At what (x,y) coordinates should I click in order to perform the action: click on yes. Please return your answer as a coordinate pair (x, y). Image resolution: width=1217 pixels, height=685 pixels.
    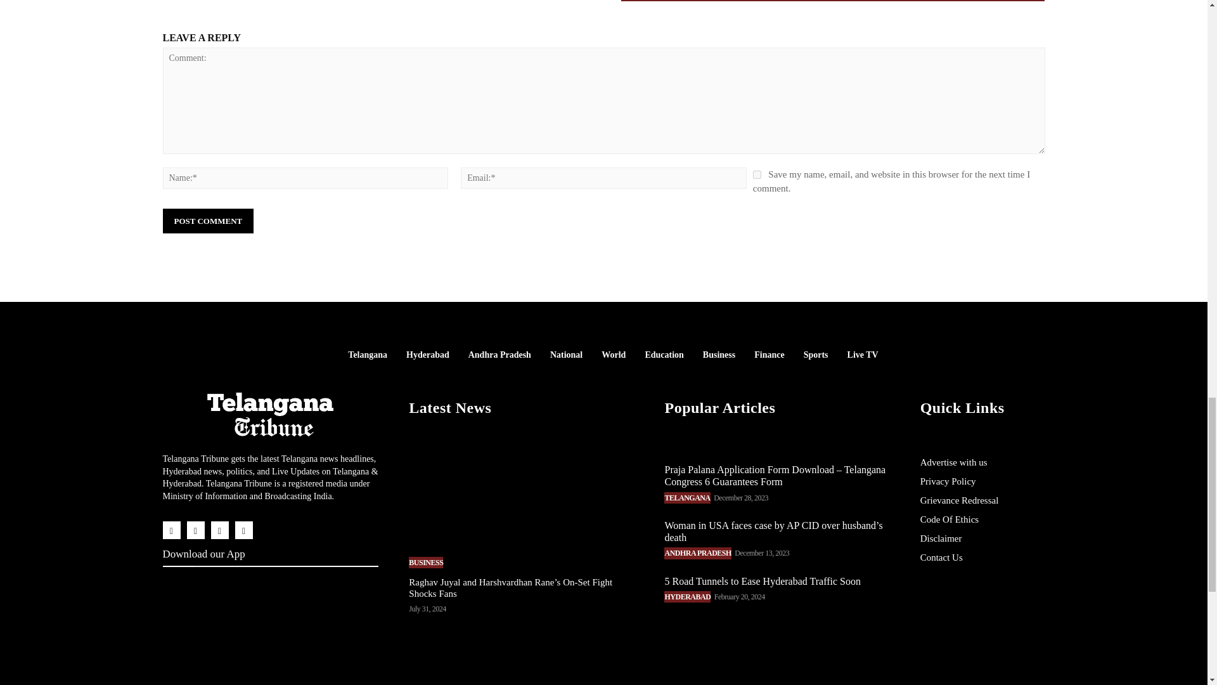
    Looking at the image, I should click on (757, 174).